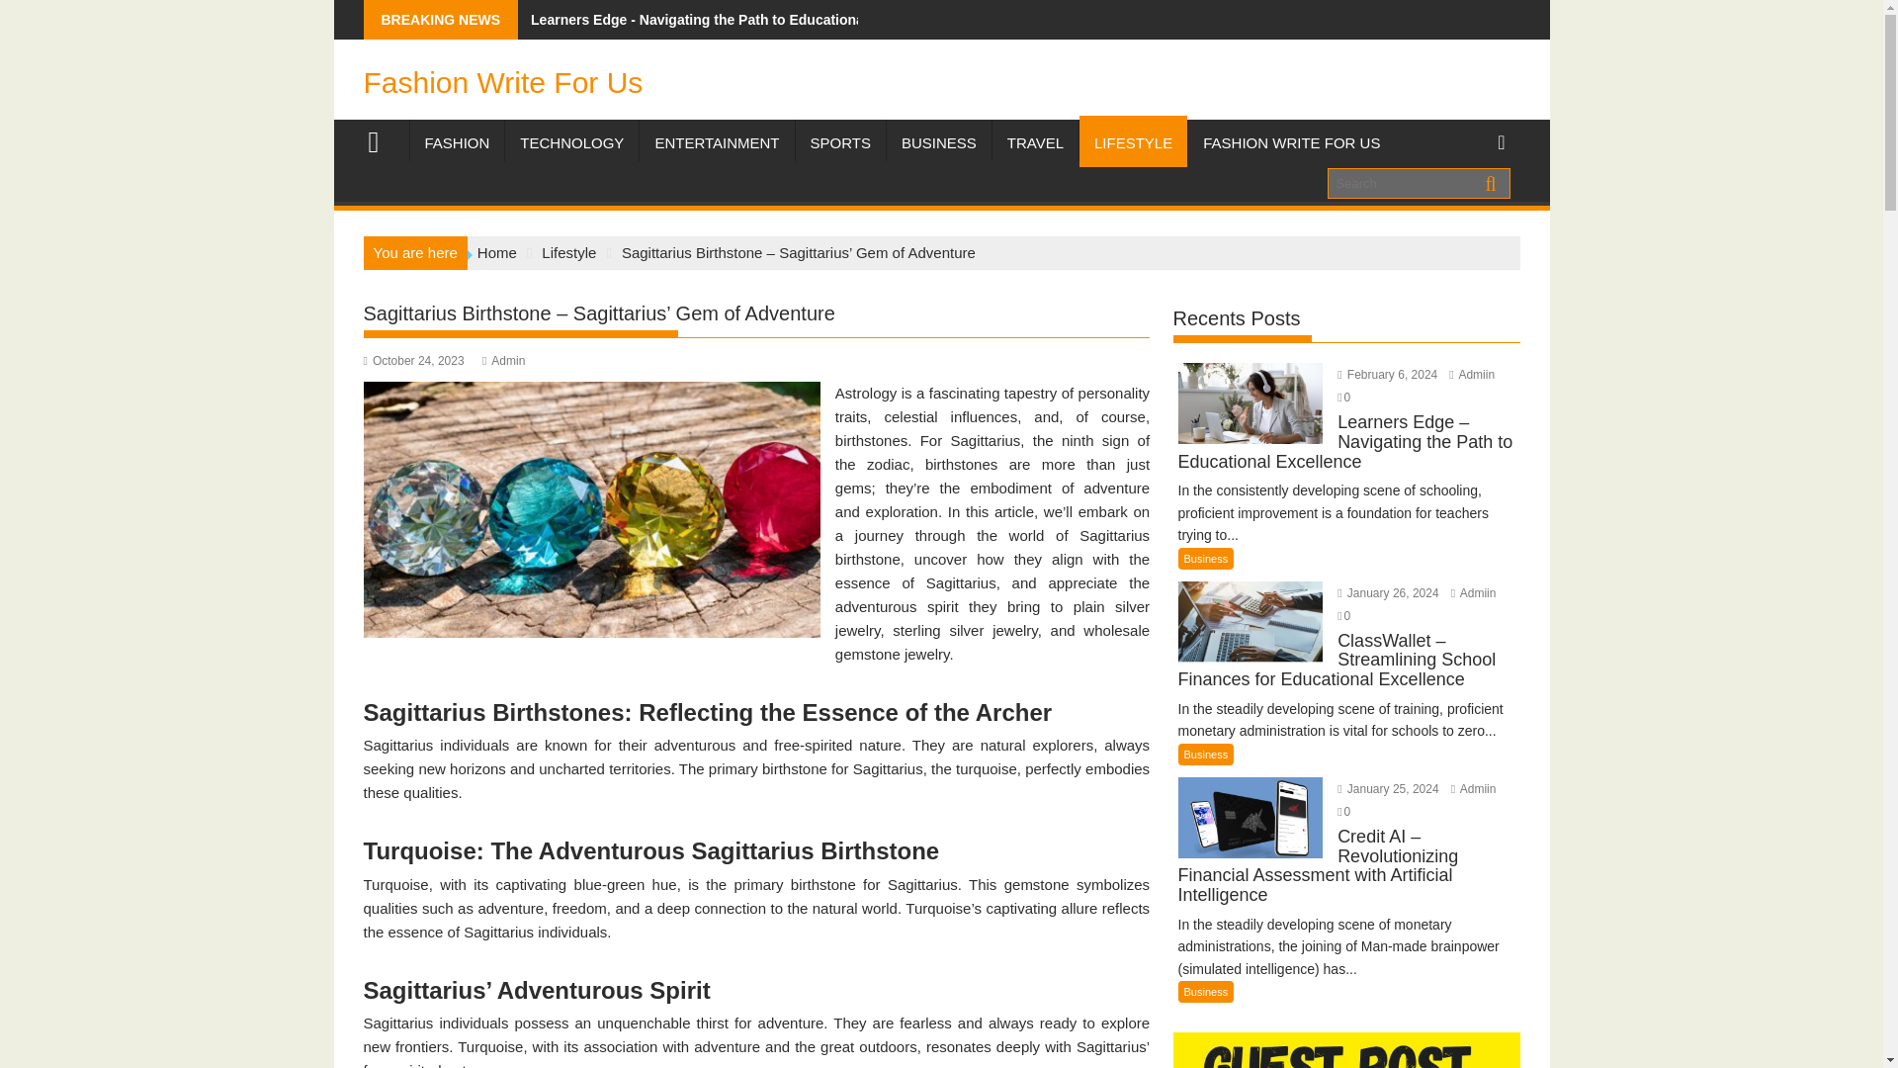 The image size is (1898, 1068). I want to click on Fashion Write For Us, so click(382, 139).